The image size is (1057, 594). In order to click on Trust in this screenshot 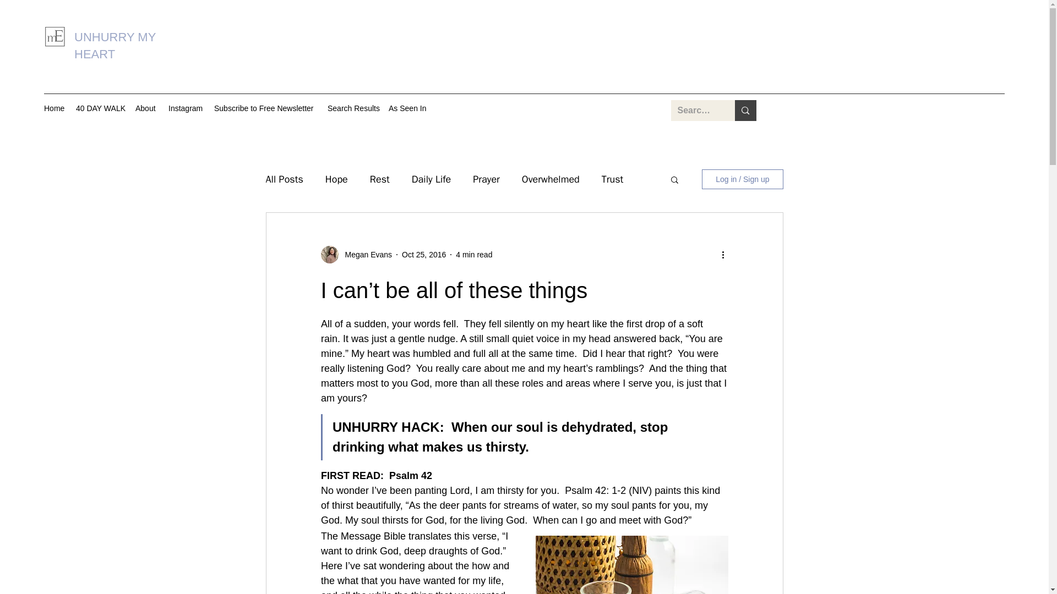, I will do `click(612, 179)`.